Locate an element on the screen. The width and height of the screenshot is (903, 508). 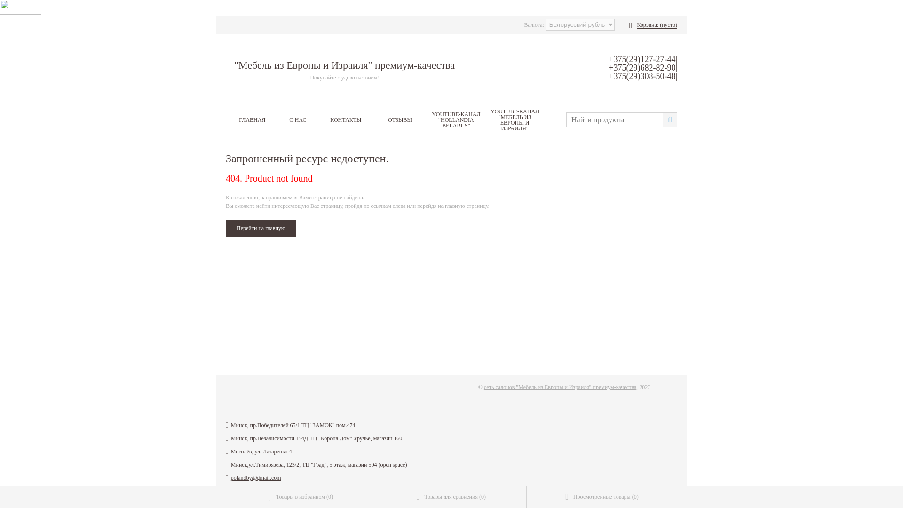
polandby@gmail.com is located at coordinates (256, 478).